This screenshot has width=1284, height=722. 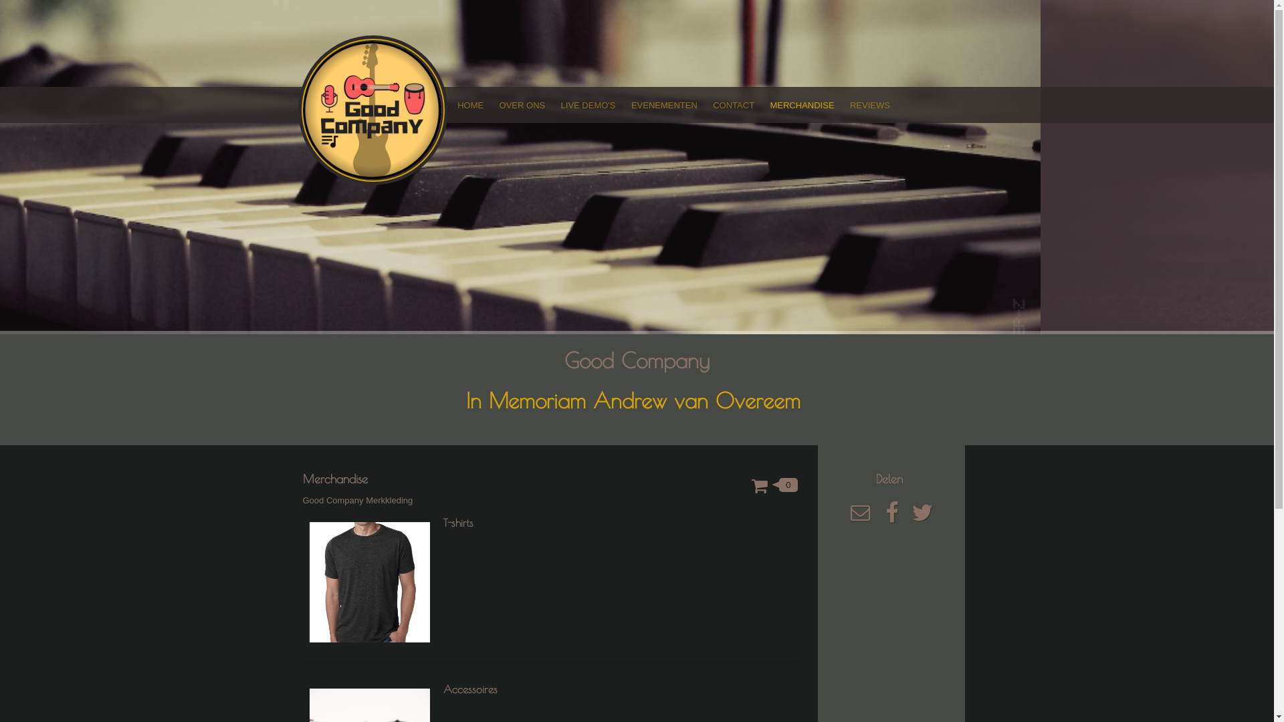 What do you see at coordinates (588, 105) in the screenshot?
I see `LIVE DEMO'S` at bounding box center [588, 105].